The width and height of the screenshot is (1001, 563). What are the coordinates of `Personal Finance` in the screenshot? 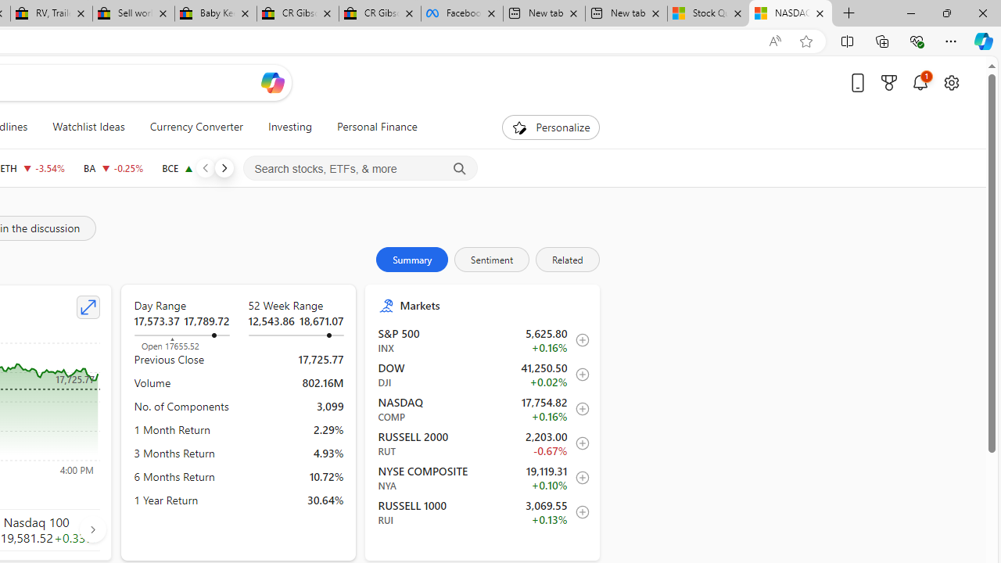 It's located at (377, 127).